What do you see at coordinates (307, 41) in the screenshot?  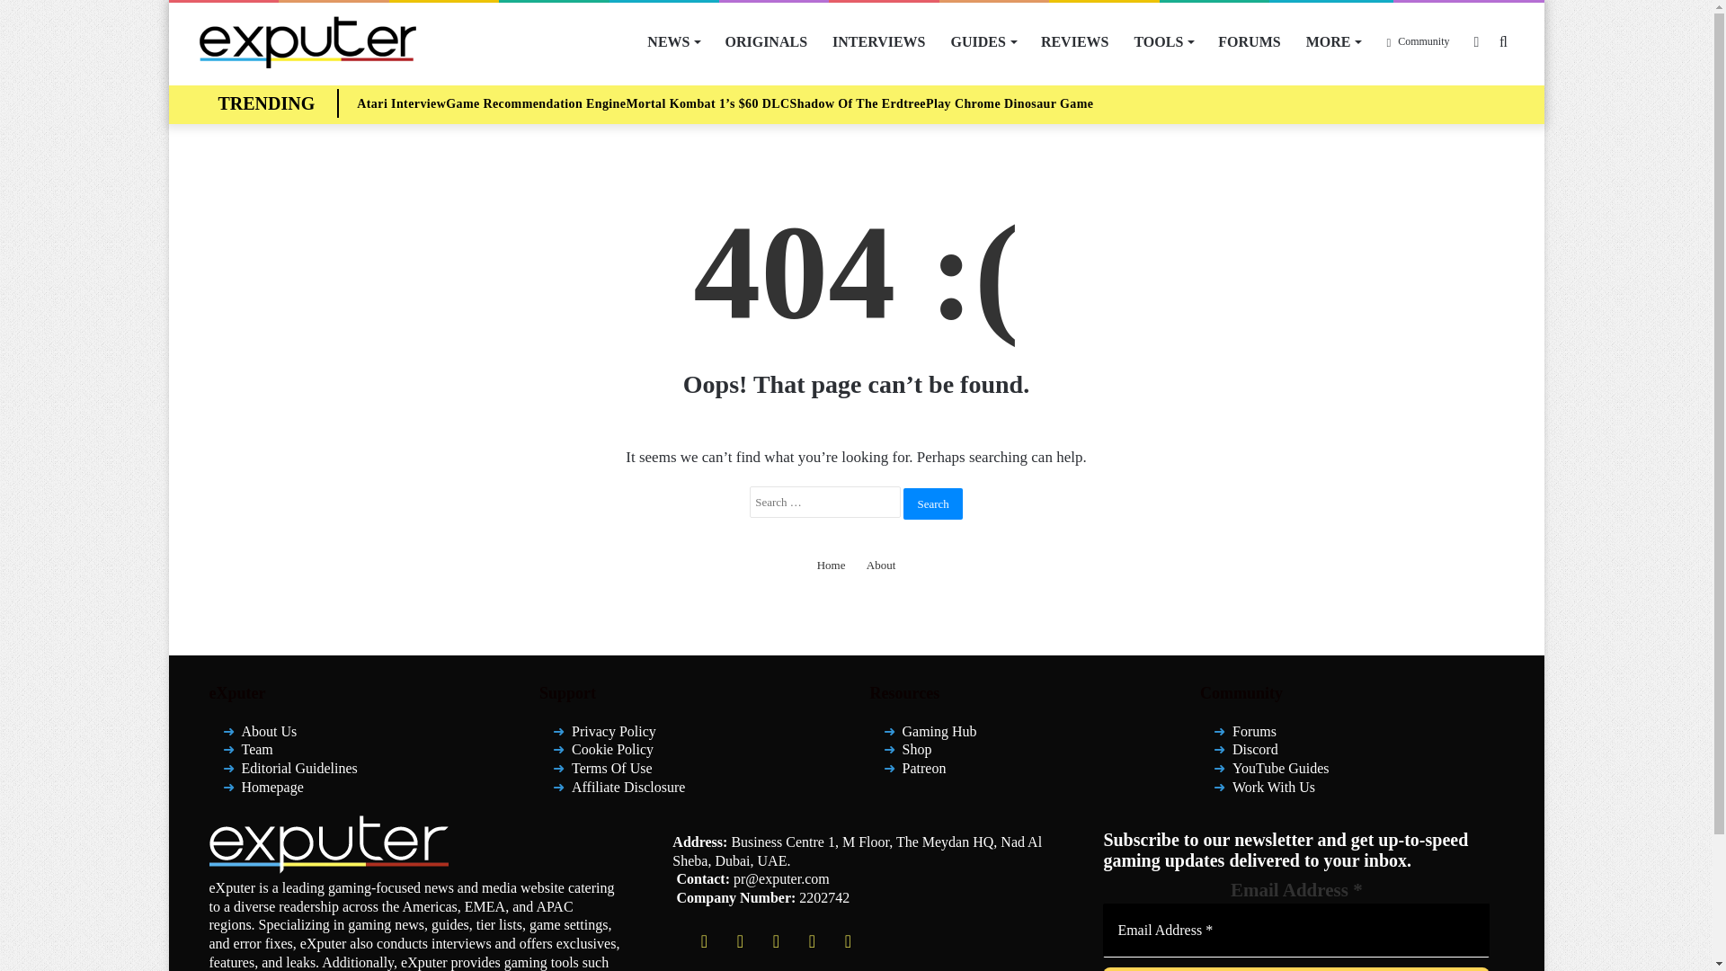 I see `eXputer.com` at bounding box center [307, 41].